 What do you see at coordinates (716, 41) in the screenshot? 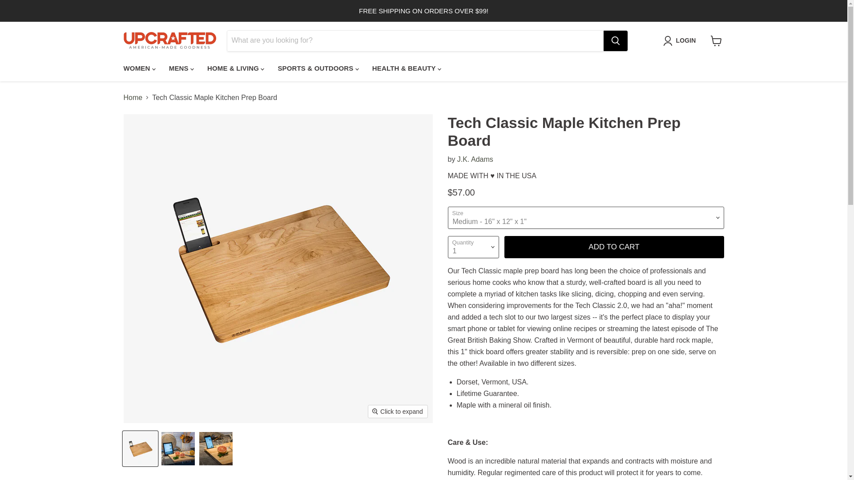
I see `View cart` at bounding box center [716, 41].